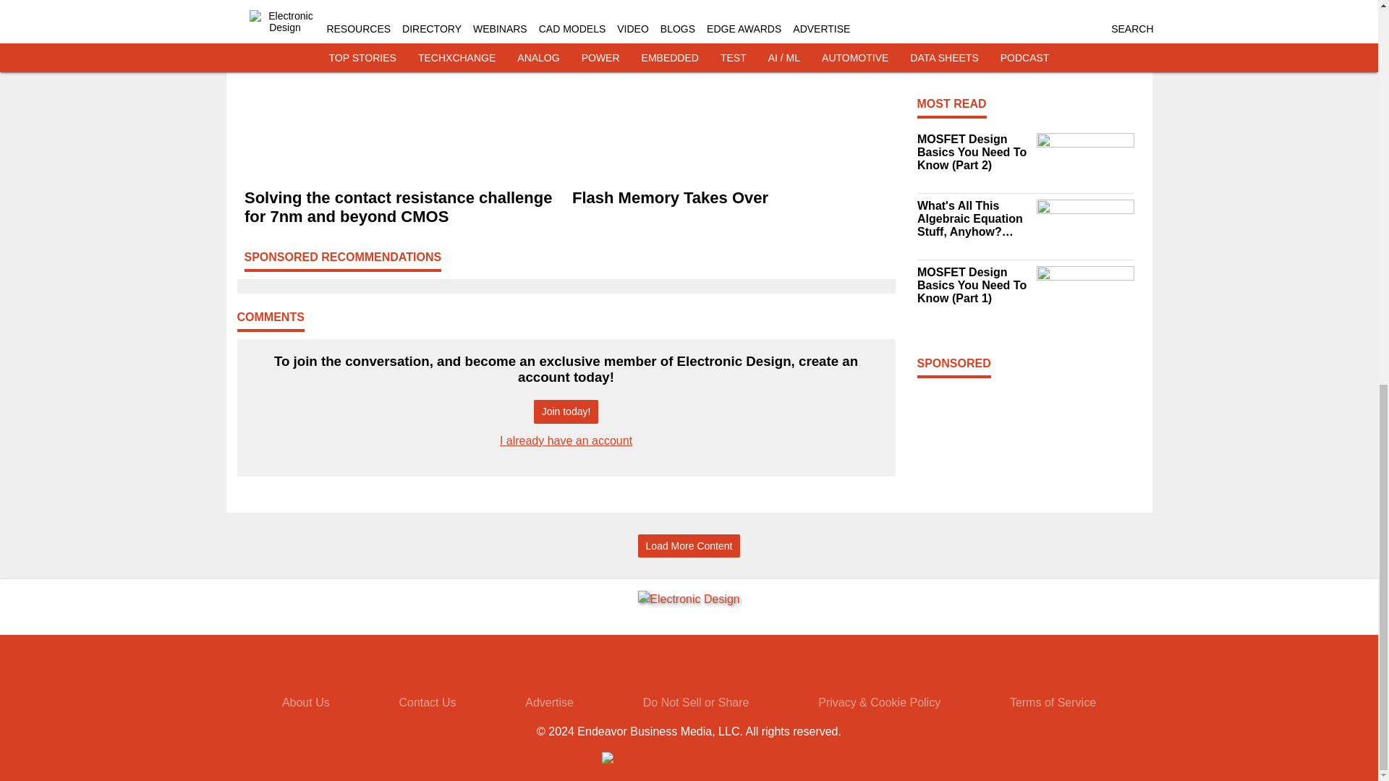  What do you see at coordinates (566, 440) in the screenshot?
I see `I already have an account` at bounding box center [566, 440].